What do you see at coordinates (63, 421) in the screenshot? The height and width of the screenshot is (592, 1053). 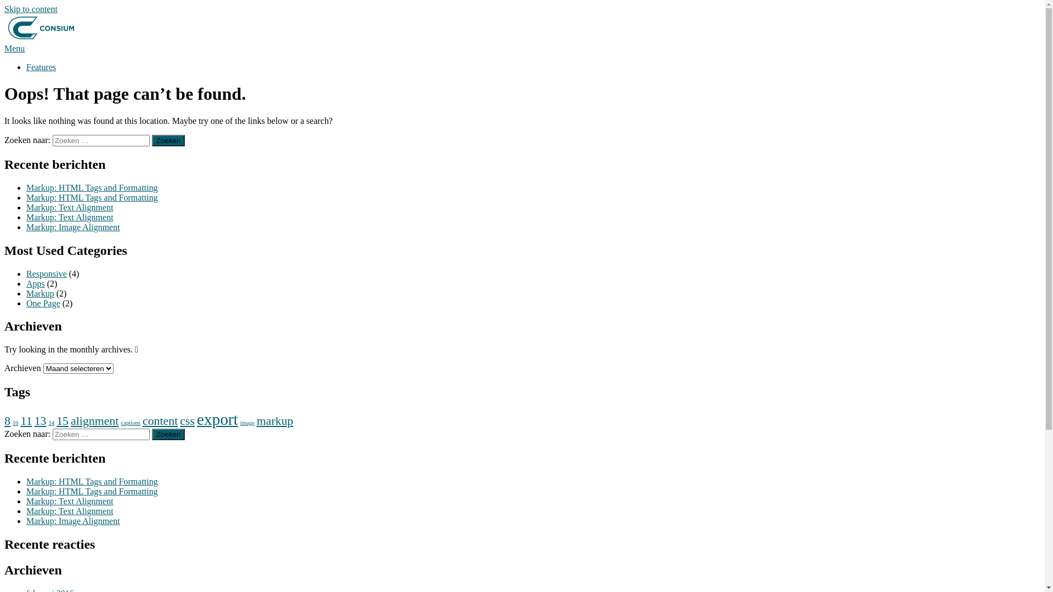 I see `15` at bounding box center [63, 421].